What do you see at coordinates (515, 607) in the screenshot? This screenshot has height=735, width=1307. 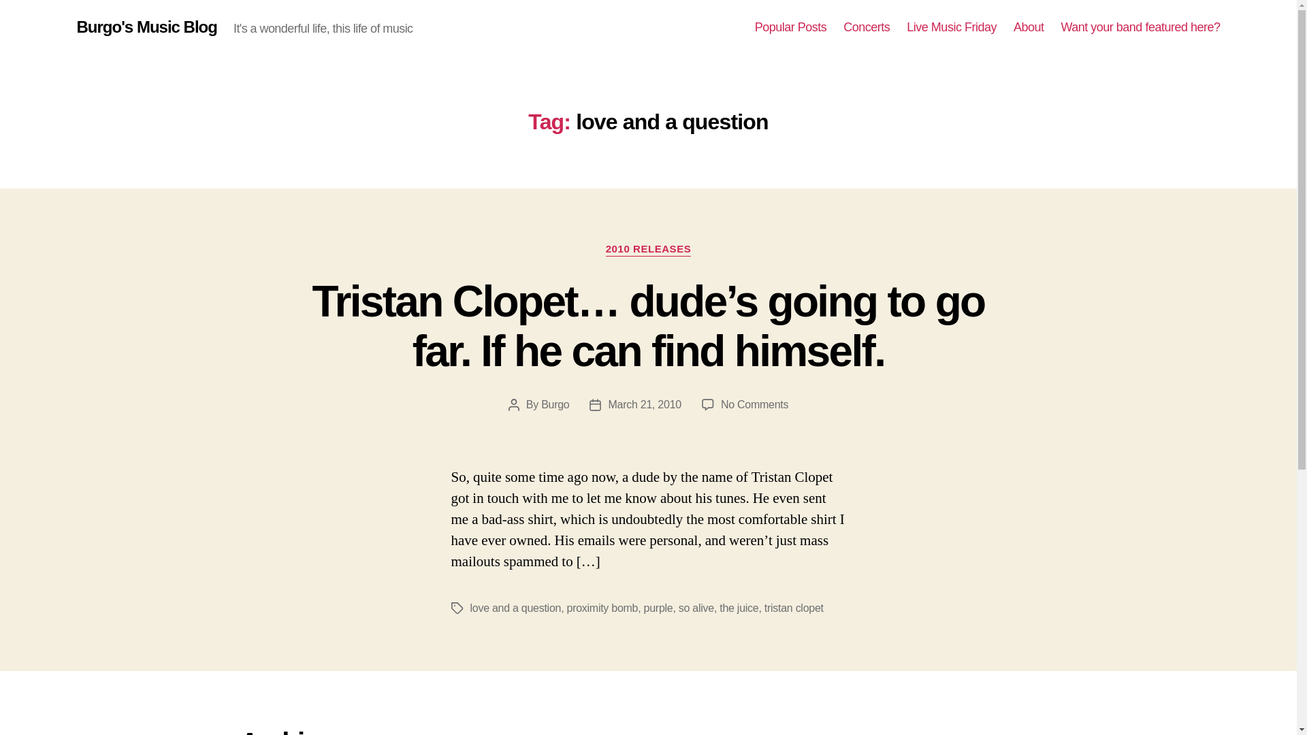 I see `love and a question` at bounding box center [515, 607].